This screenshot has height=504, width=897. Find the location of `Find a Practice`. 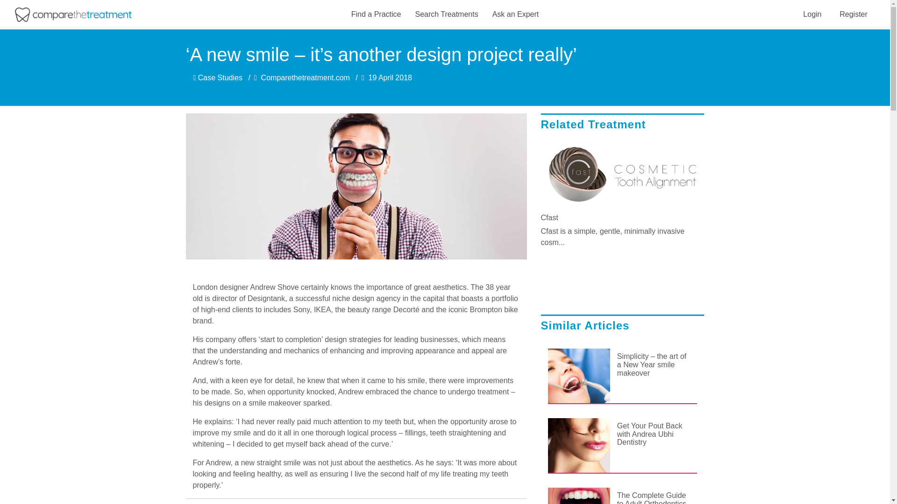

Find a Practice is located at coordinates (376, 14).